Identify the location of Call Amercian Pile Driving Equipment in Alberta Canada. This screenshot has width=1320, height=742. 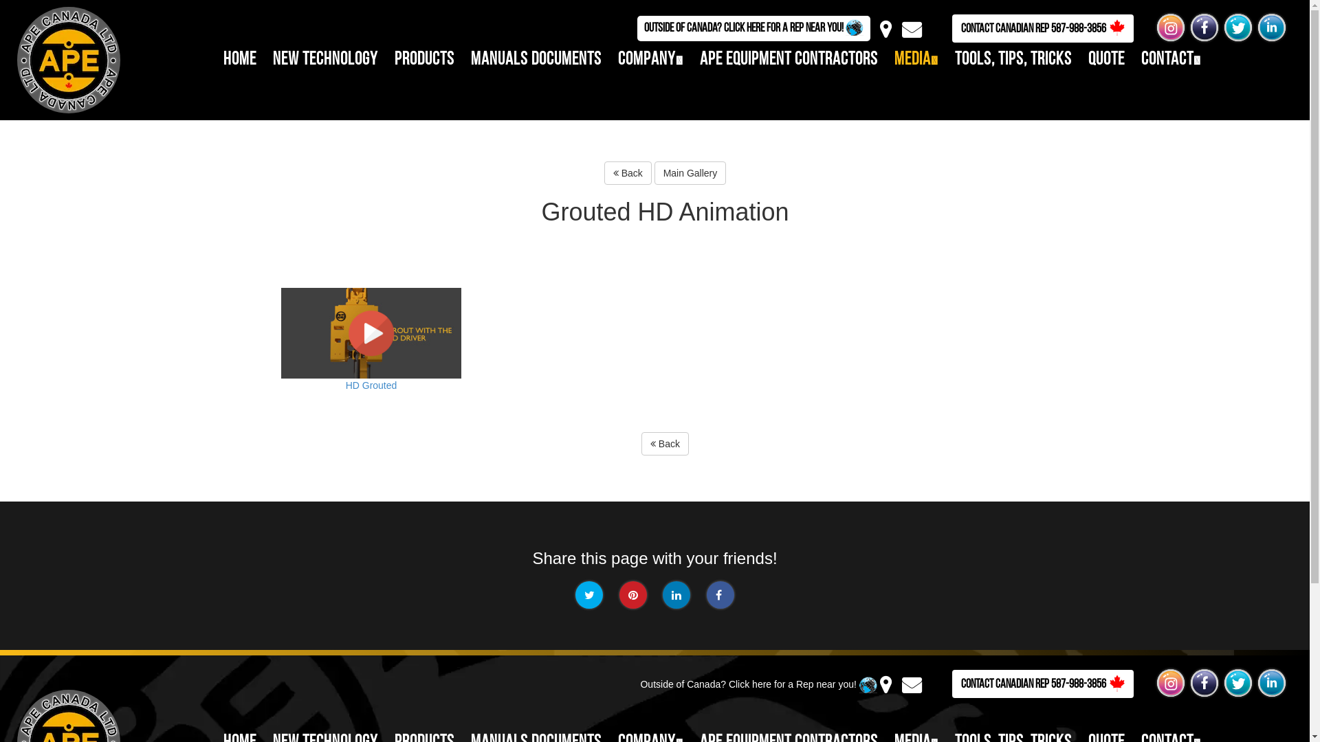
(1117, 683).